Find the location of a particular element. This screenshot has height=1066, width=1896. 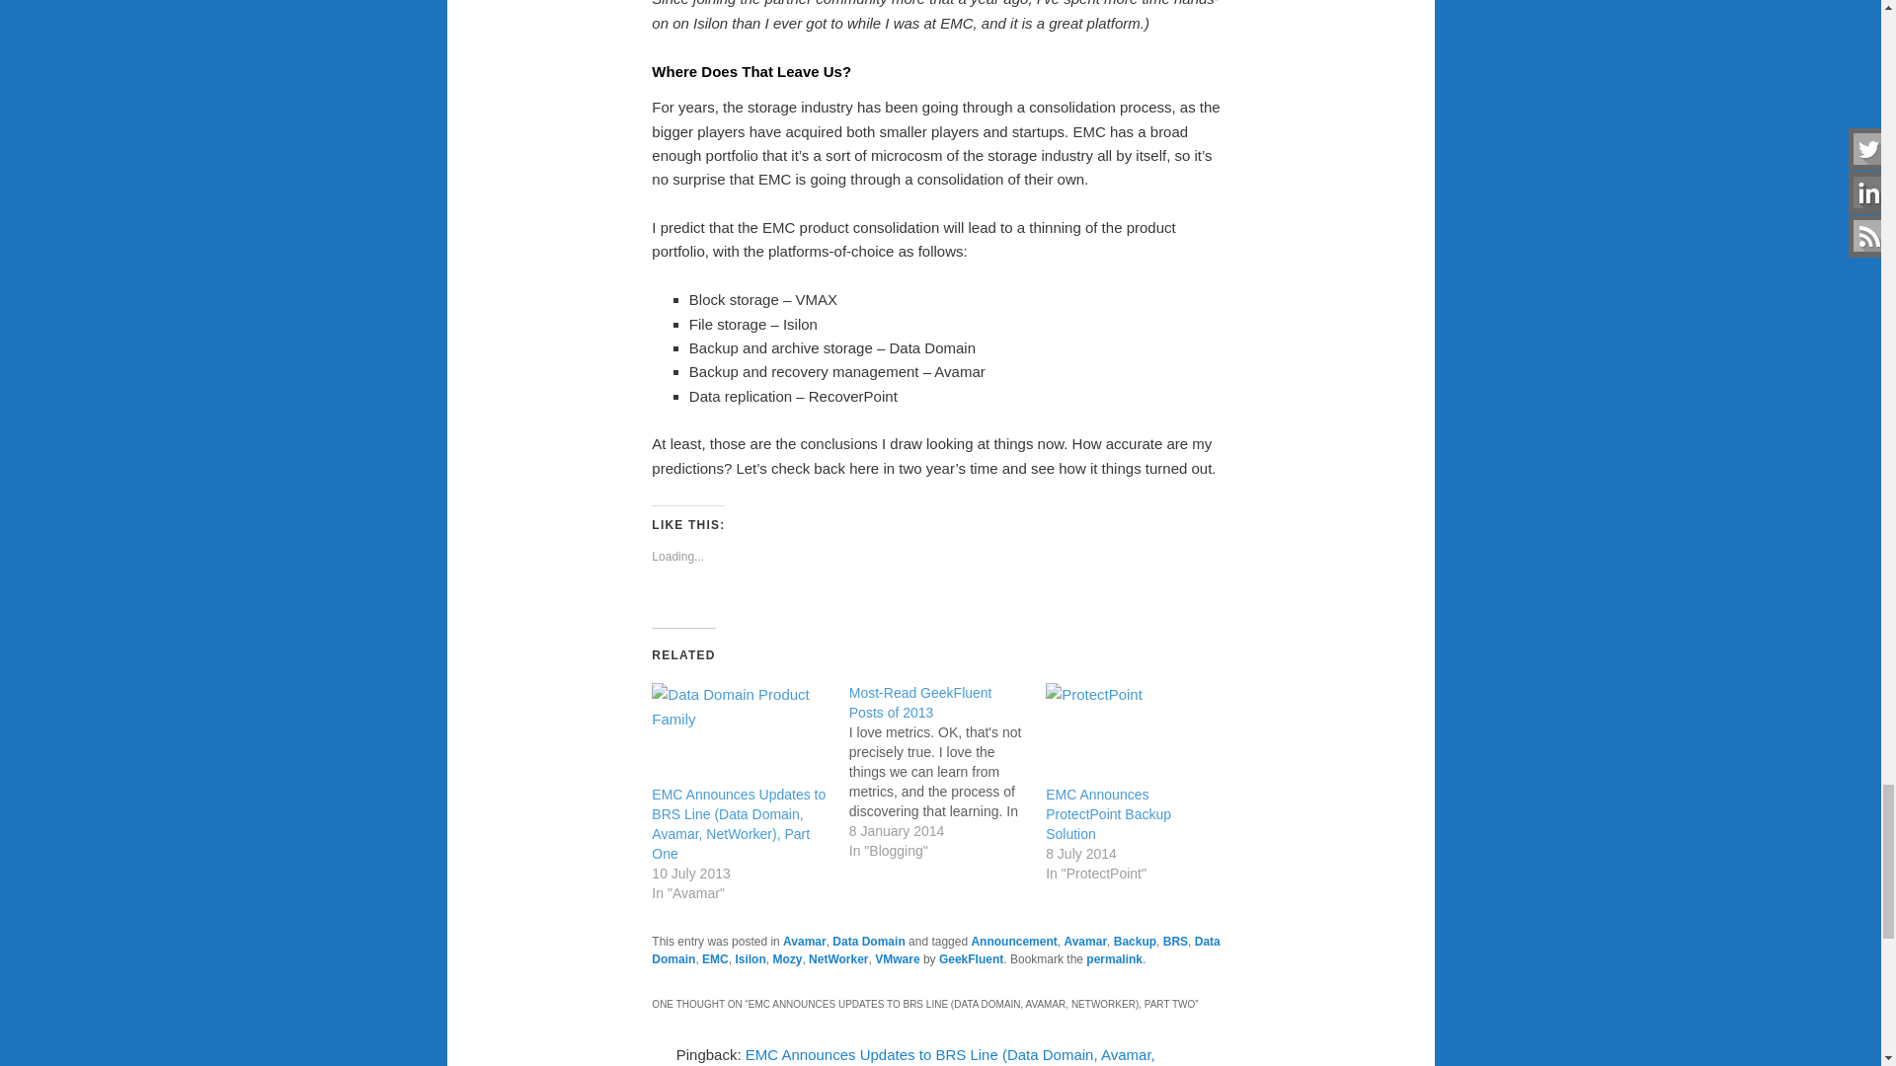

Most-Read GeekFluent Posts of 2013 is located at coordinates (948, 772).